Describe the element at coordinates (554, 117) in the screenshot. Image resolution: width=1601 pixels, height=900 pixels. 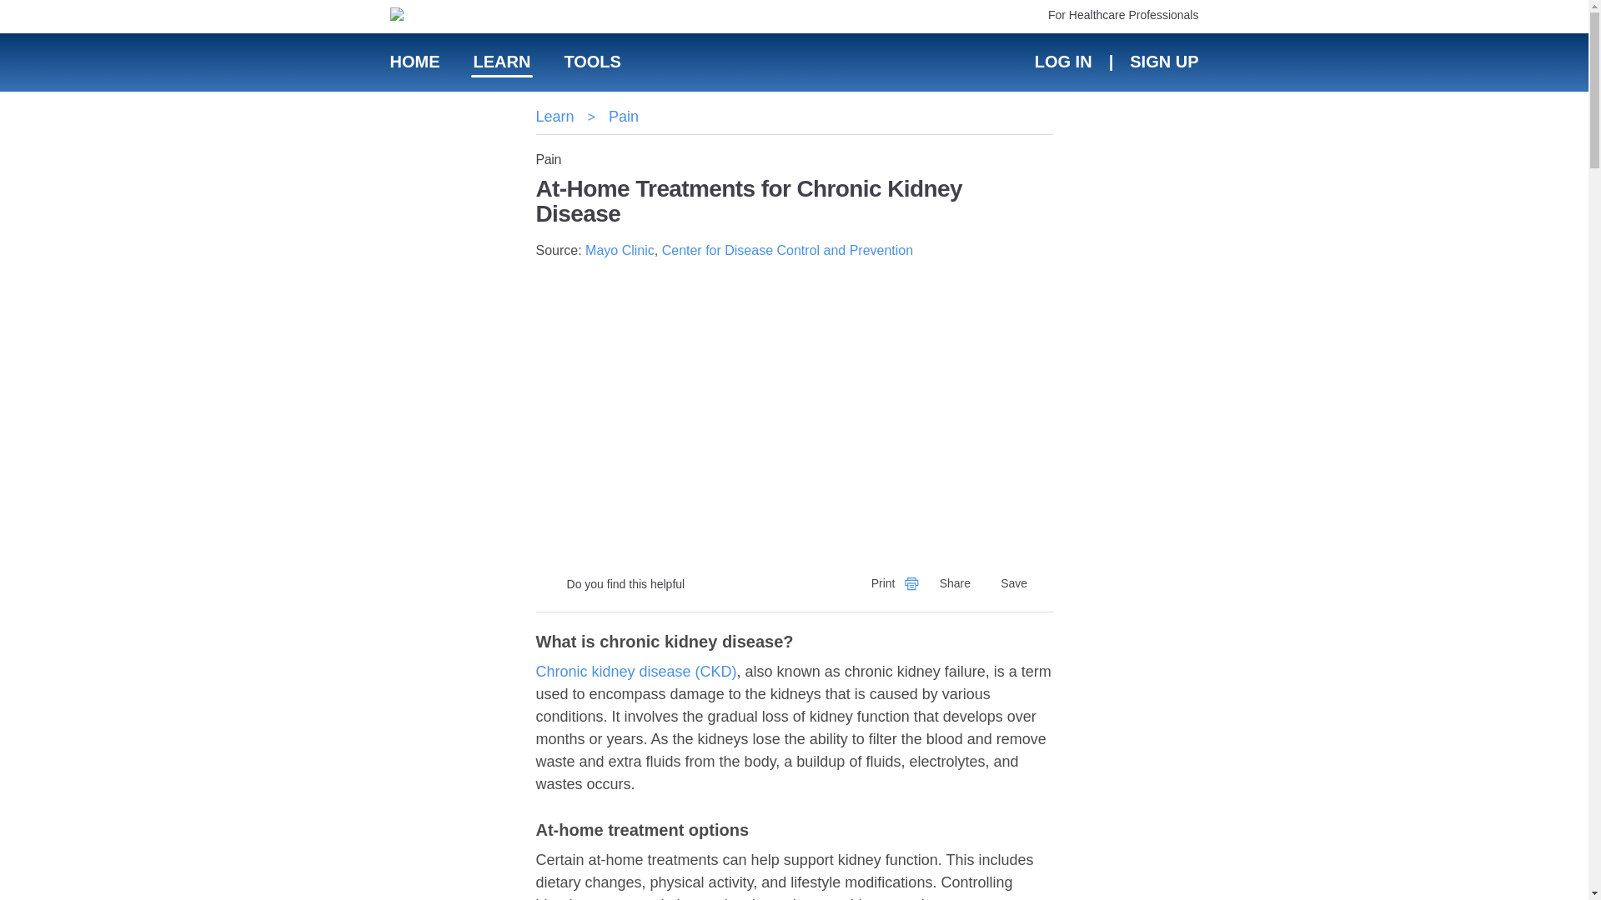
I see `Learn` at that location.